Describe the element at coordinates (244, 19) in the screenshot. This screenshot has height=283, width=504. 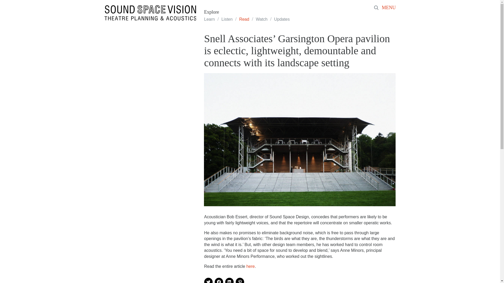
I see `Read` at that location.